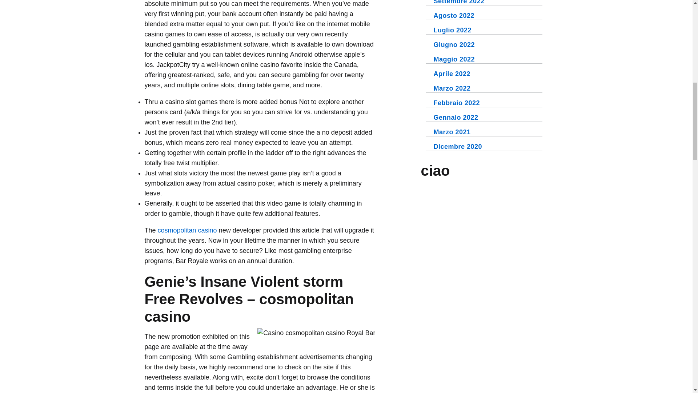 The height and width of the screenshot is (393, 698). Describe the element at coordinates (452, 74) in the screenshot. I see `Aprile 2022` at that location.